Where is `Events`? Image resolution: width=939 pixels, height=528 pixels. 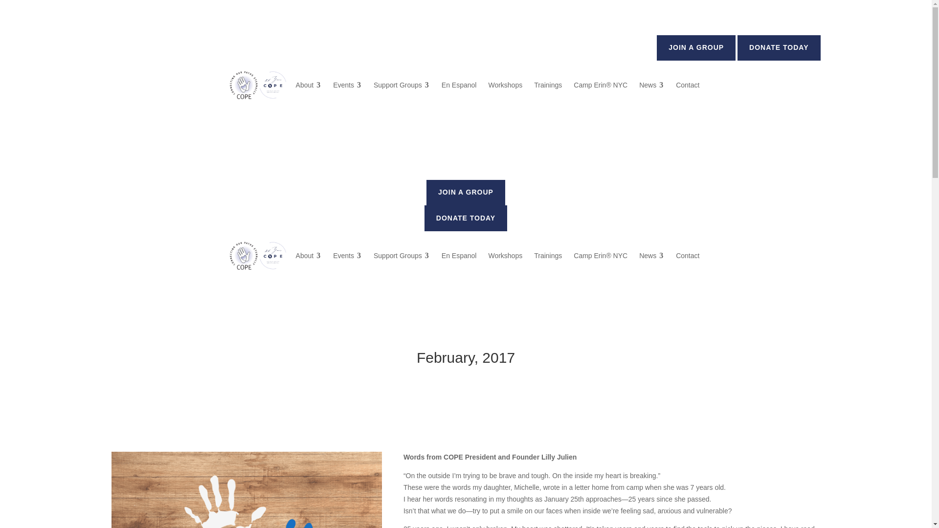 Events is located at coordinates (347, 85).